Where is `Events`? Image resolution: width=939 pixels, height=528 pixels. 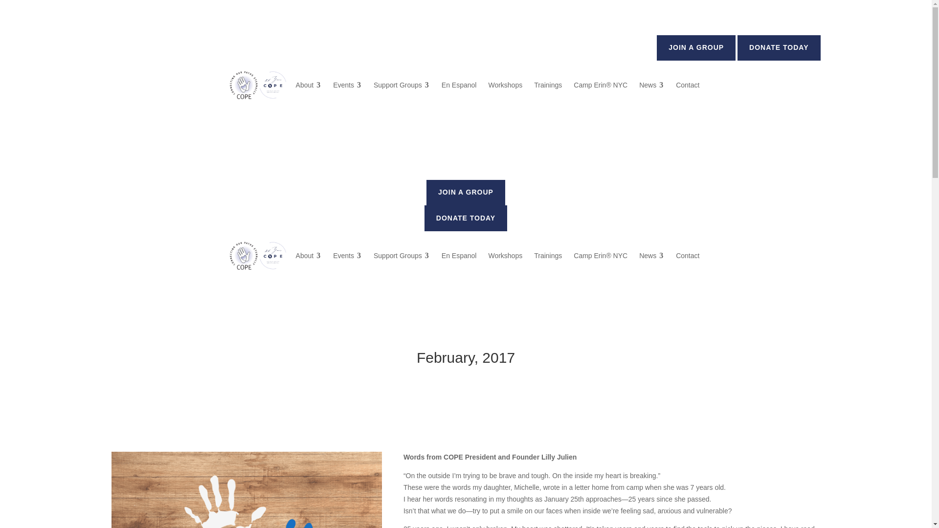 Events is located at coordinates (347, 85).